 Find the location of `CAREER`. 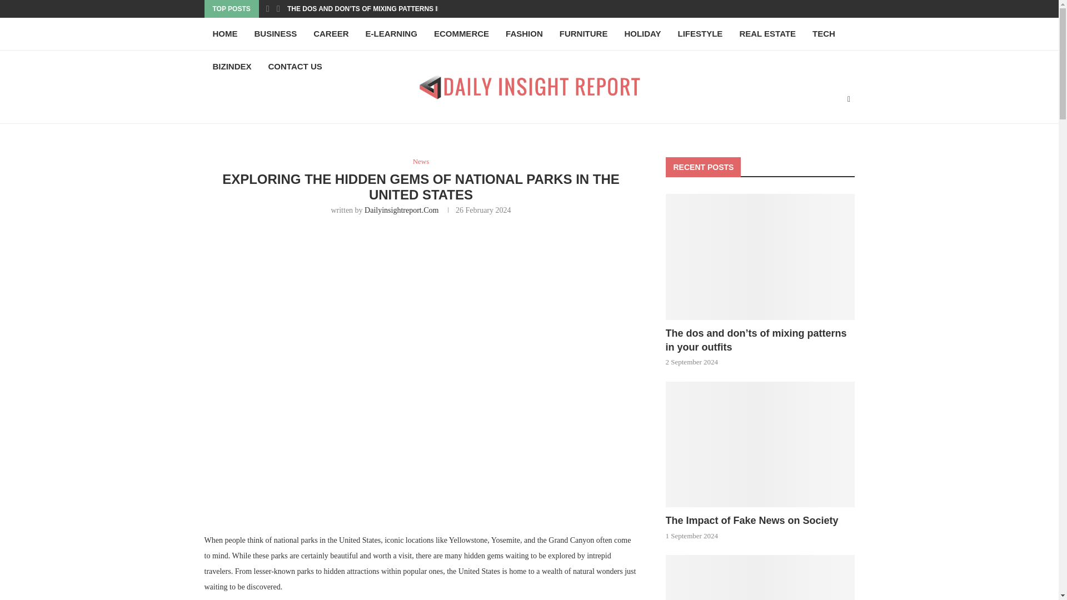

CAREER is located at coordinates (331, 34).